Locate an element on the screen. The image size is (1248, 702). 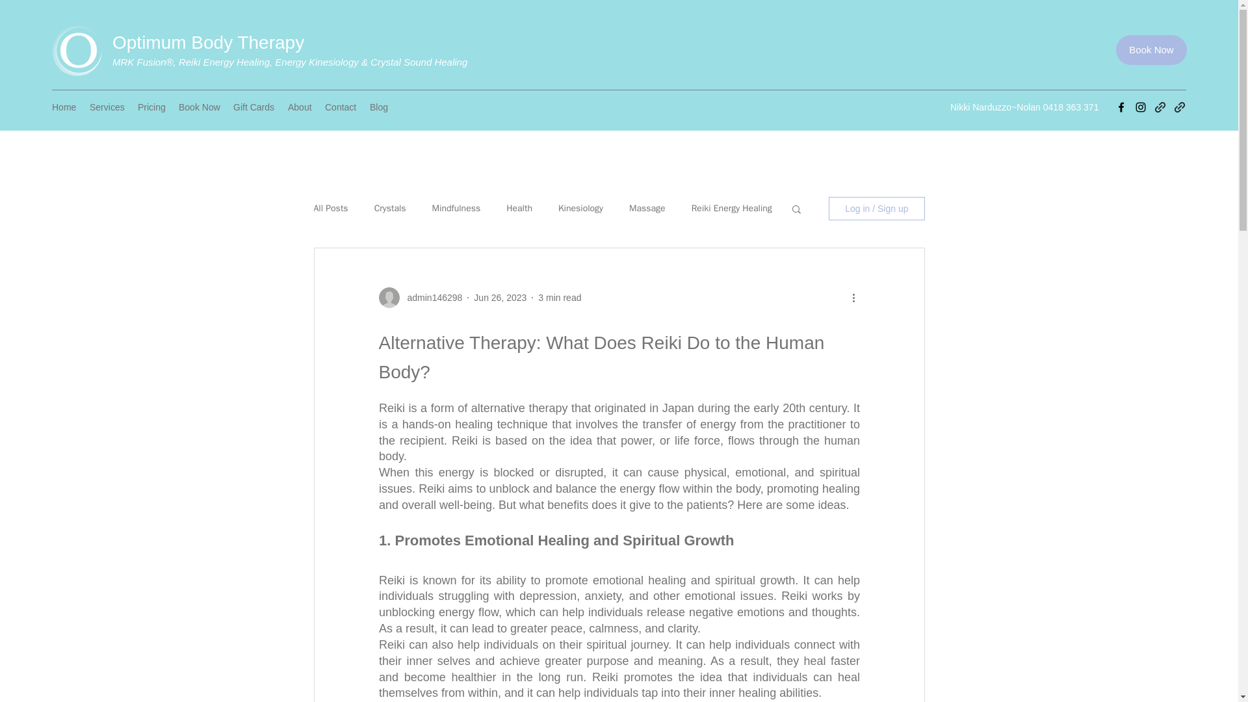
Gift Cards is located at coordinates (254, 108).